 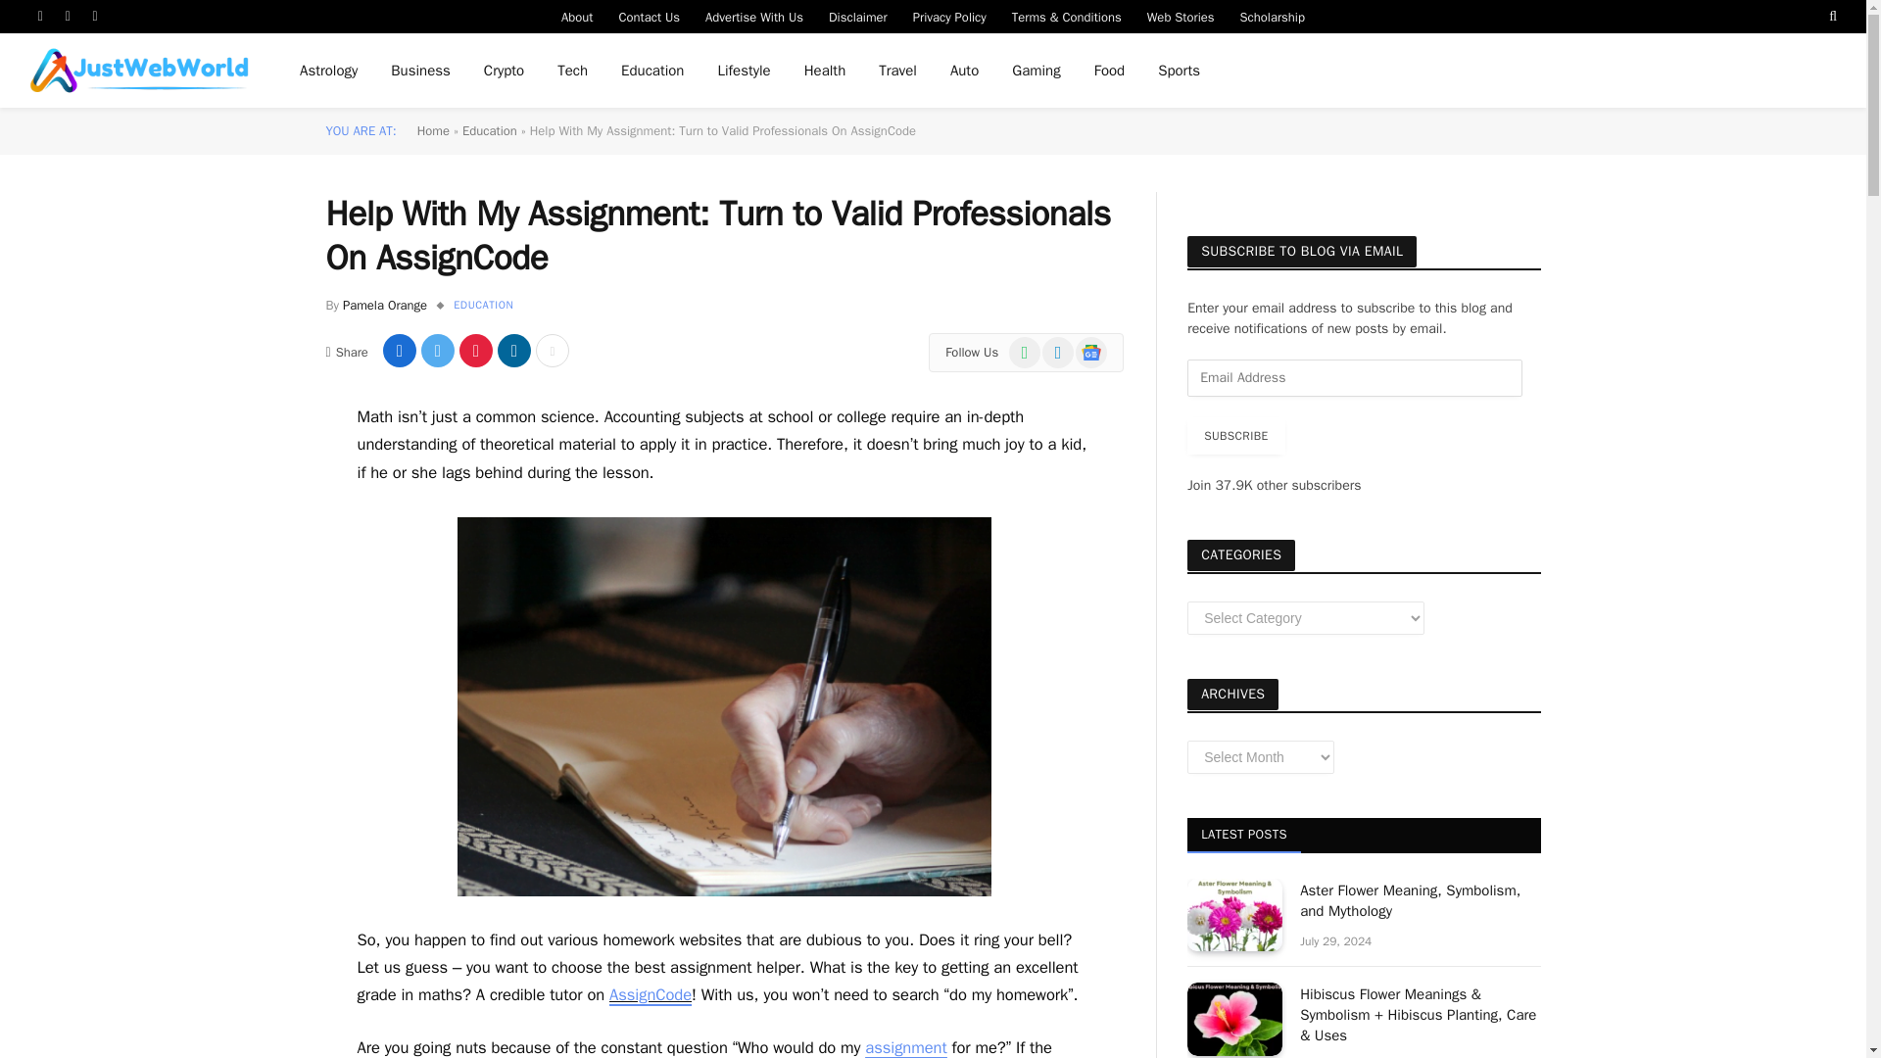 What do you see at coordinates (949, 16) in the screenshot?
I see `Privacy Policy` at bounding box center [949, 16].